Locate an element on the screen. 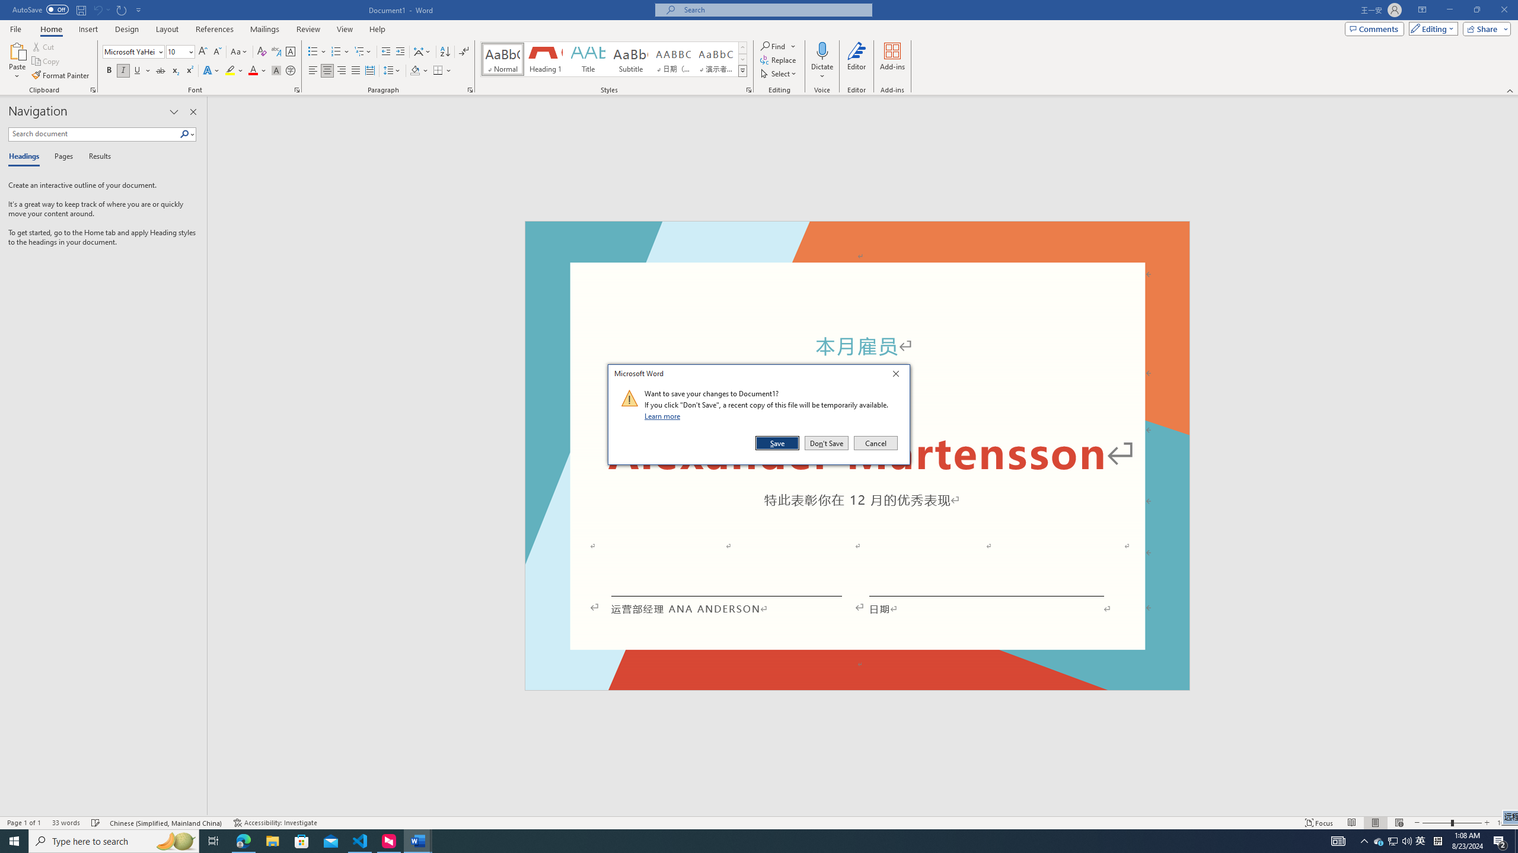 This screenshot has height=853, width=1518. Sort... is located at coordinates (445, 52).